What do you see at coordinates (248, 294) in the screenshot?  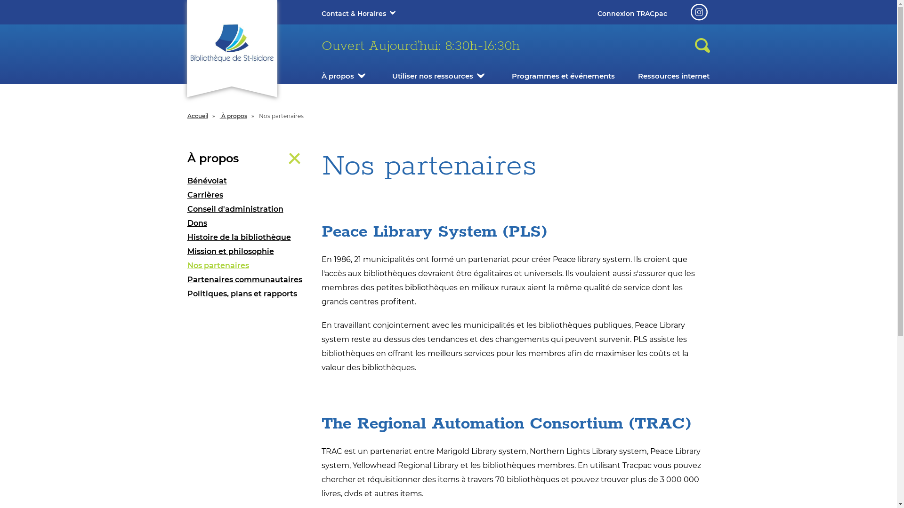 I see `Politiques, plans et rapports` at bounding box center [248, 294].